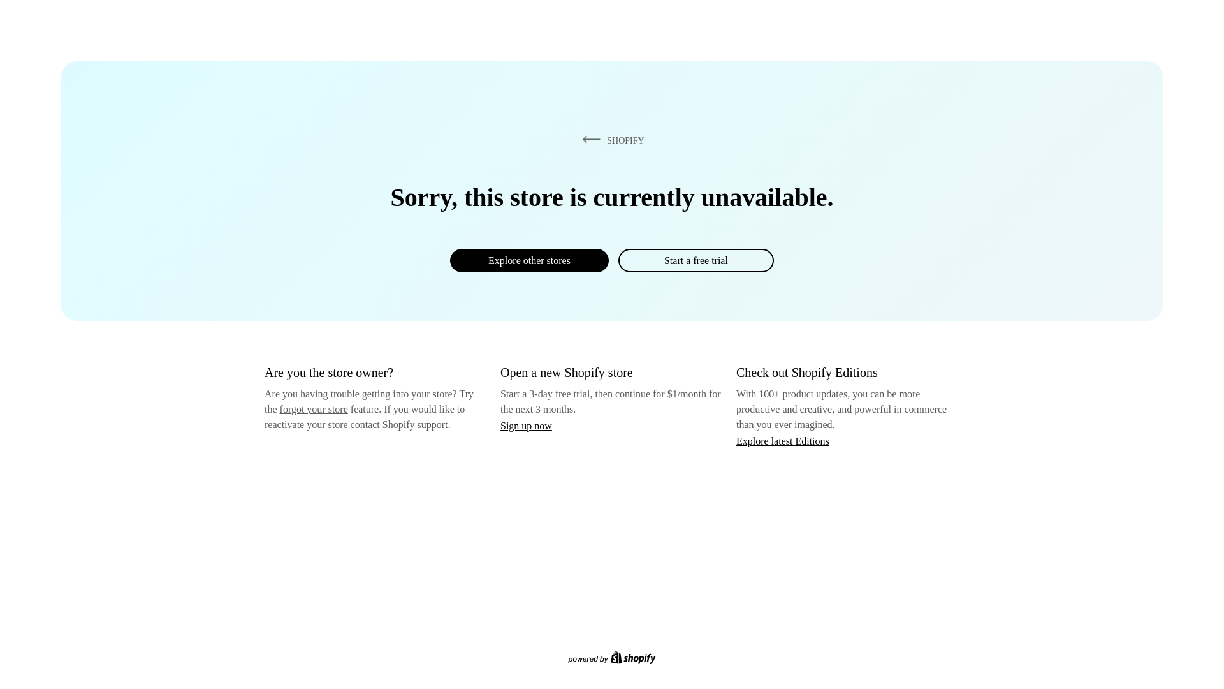  Describe the element at coordinates (529, 260) in the screenshot. I see `Explore other stores` at that location.